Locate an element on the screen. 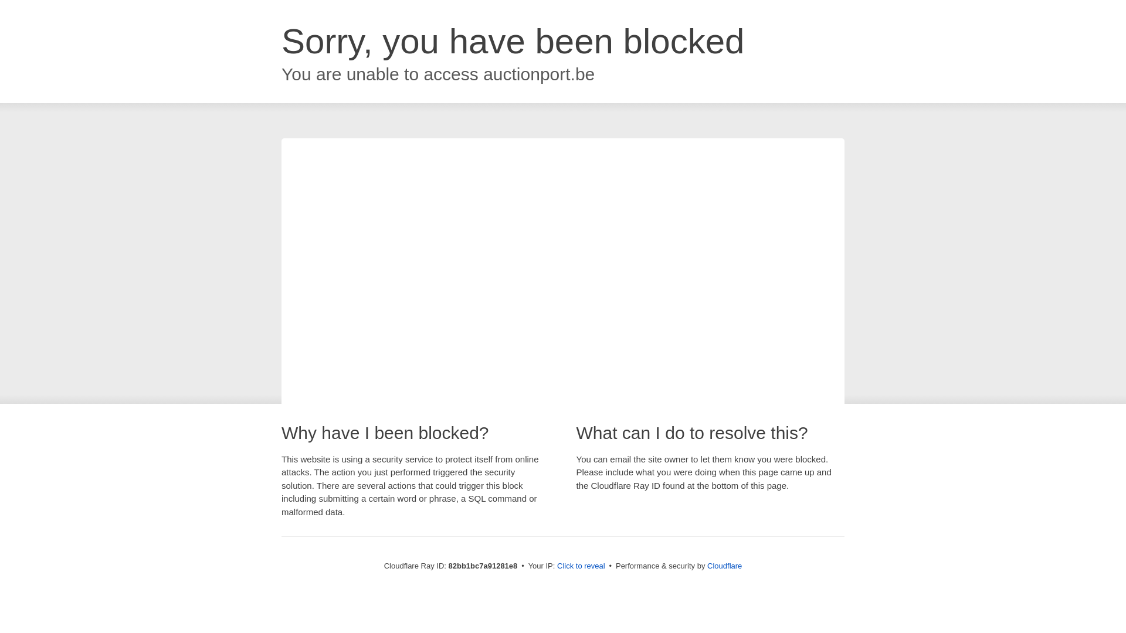  Cloudflare is located at coordinates (725, 566).